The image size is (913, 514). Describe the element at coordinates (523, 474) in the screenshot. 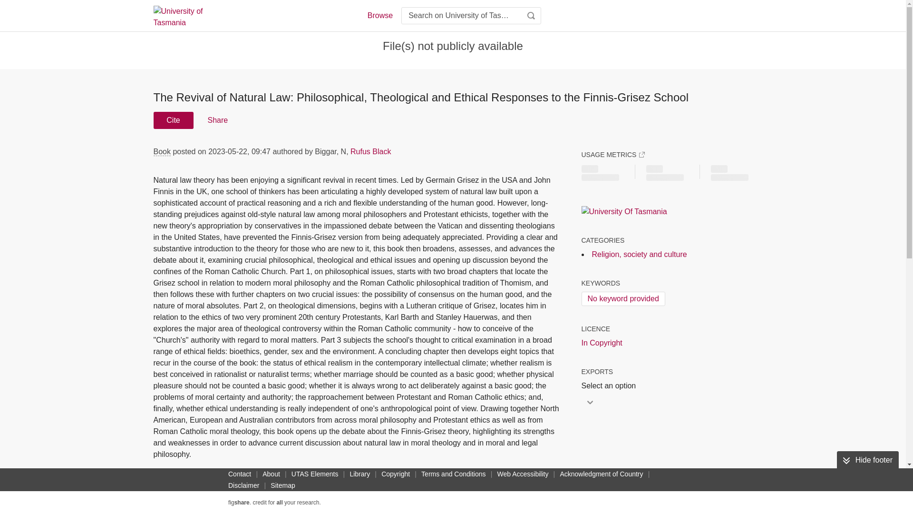

I see `Web Accessibility` at that location.